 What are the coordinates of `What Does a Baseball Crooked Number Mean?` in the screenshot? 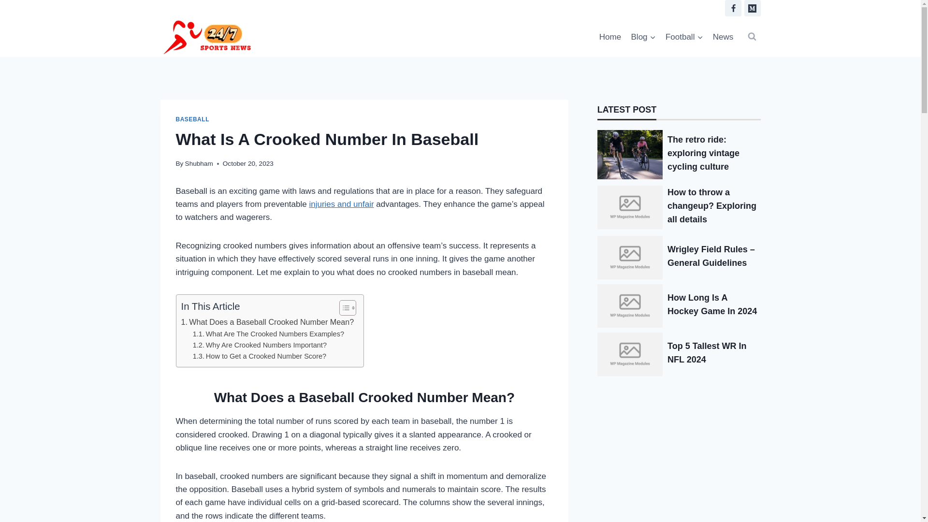 It's located at (267, 322).